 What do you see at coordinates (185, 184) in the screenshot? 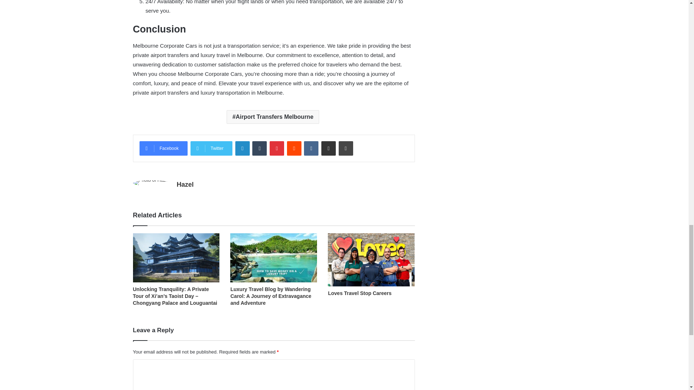
I see `Hazel` at bounding box center [185, 184].